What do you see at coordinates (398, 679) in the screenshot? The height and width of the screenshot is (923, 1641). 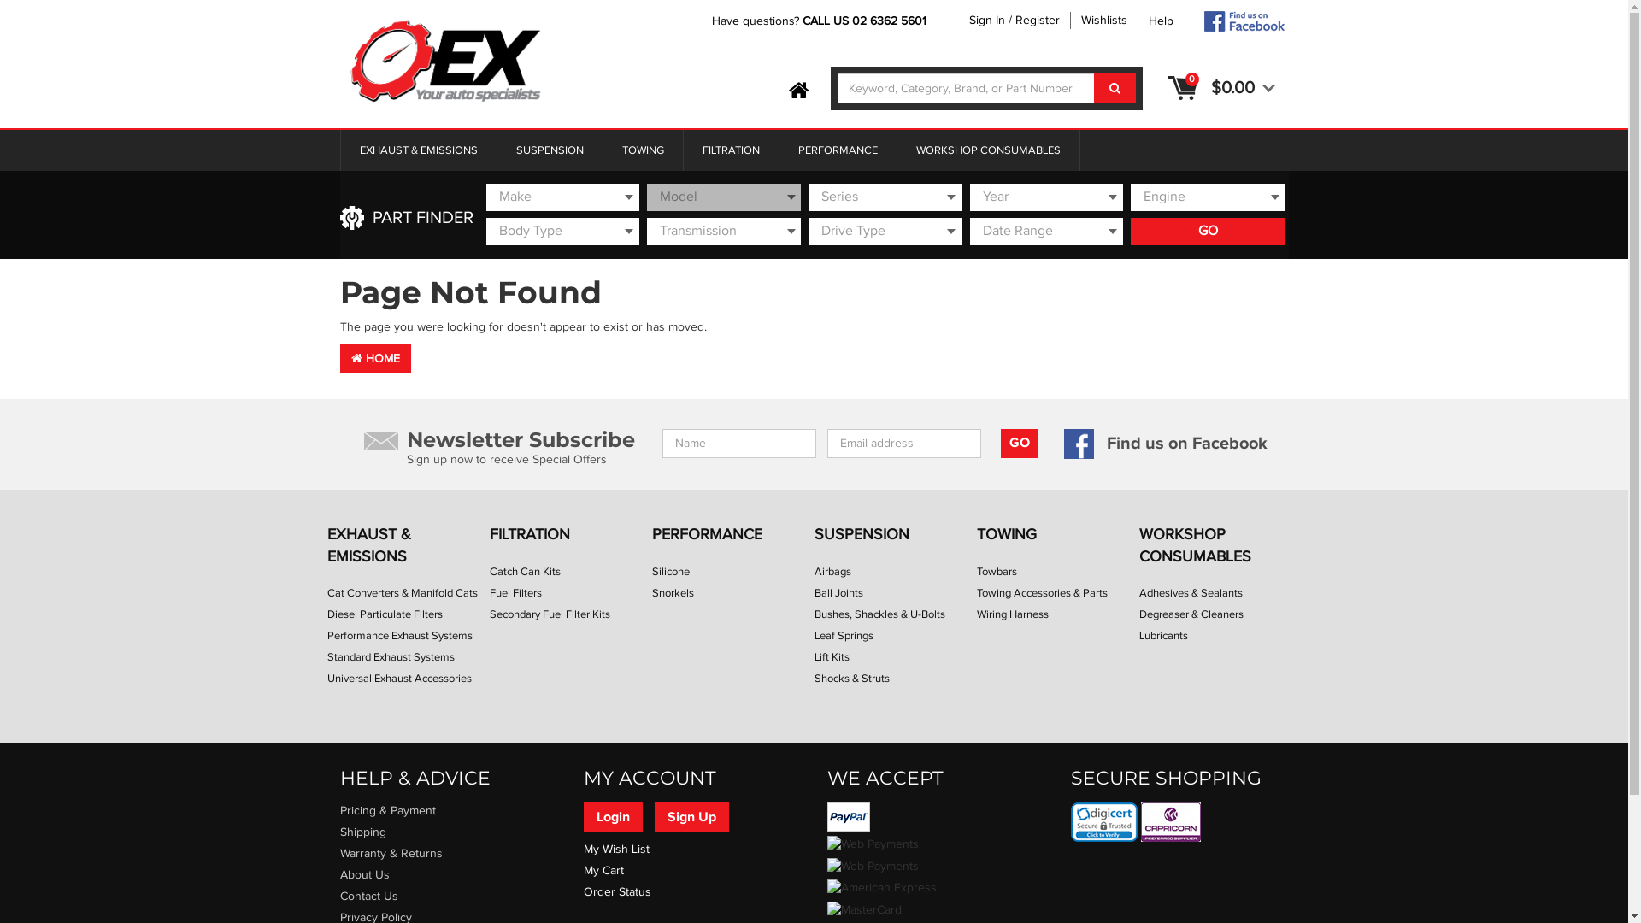 I see `Universal Exhaust Accessories` at bounding box center [398, 679].